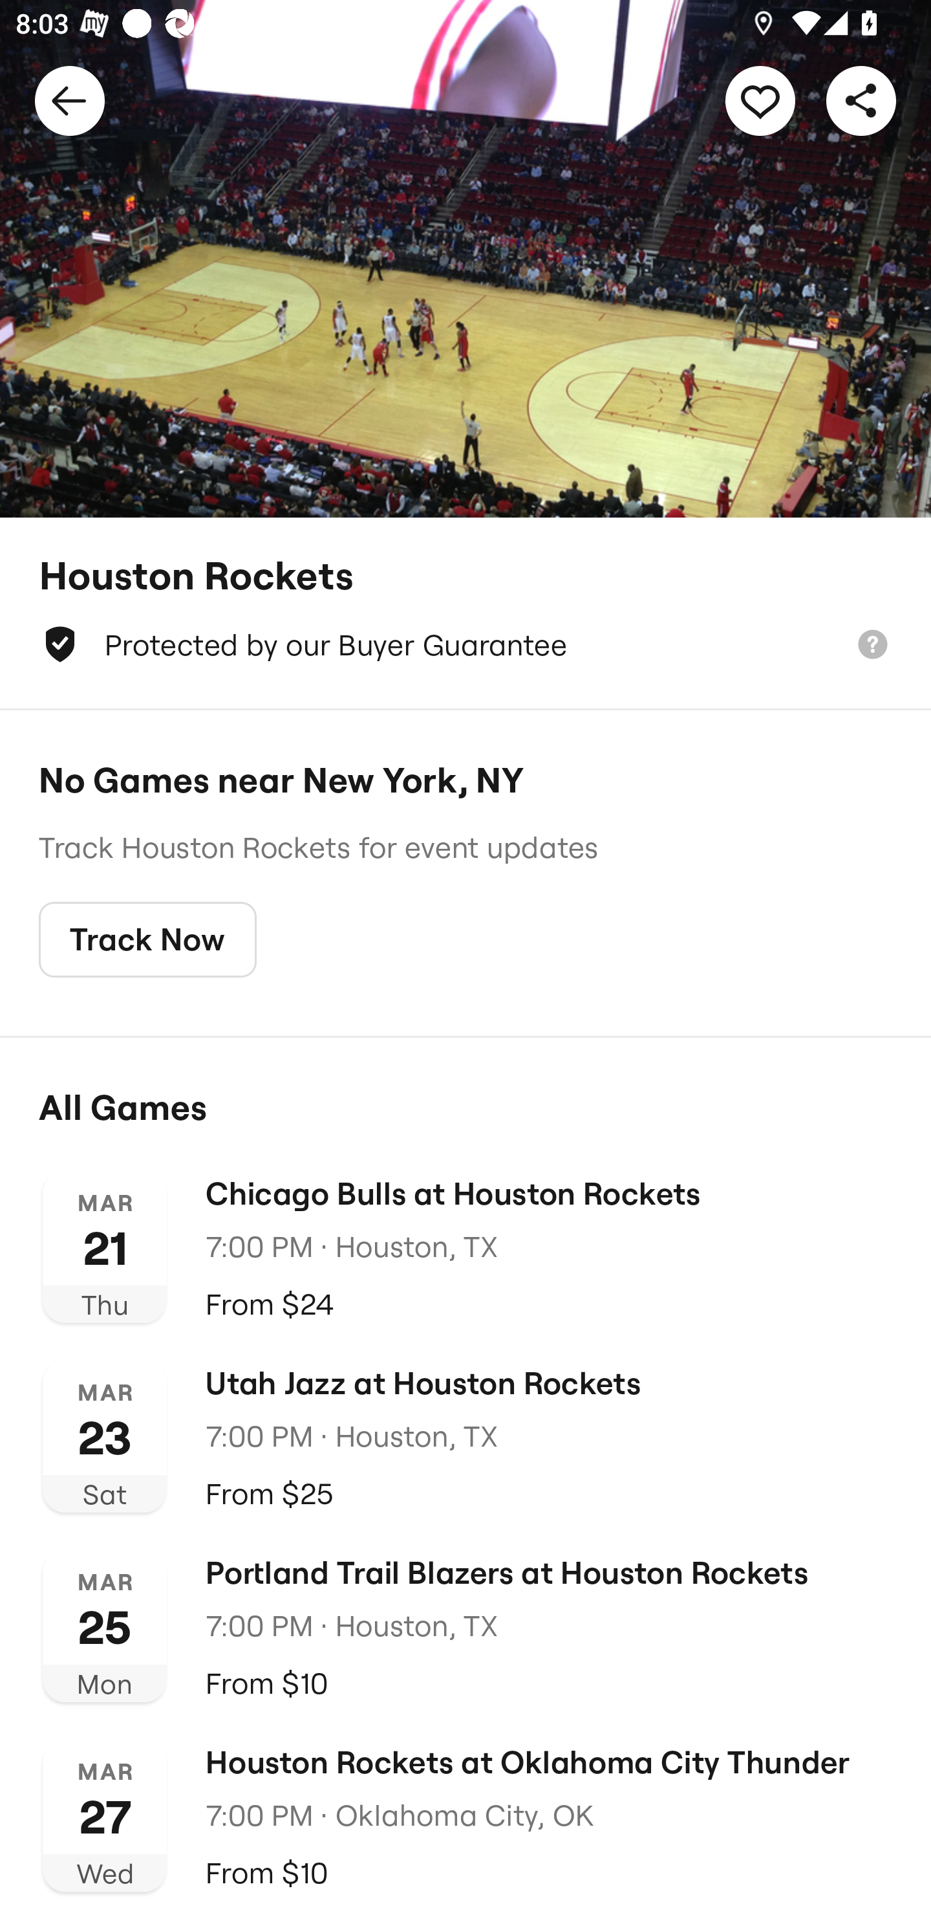  What do you see at coordinates (760, 100) in the screenshot?
I see `Track this performer` at bounding box center [760, 100].